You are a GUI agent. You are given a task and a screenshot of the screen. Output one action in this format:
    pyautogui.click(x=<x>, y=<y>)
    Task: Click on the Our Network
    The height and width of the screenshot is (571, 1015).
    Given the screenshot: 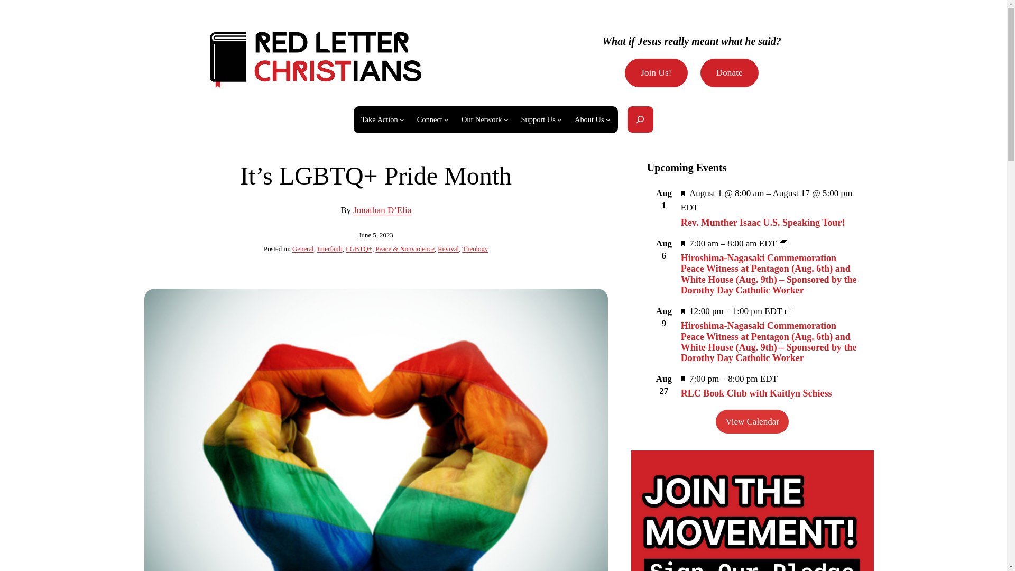 What is the action you would take?
    pyautogui.click(x=481, y=119)
    